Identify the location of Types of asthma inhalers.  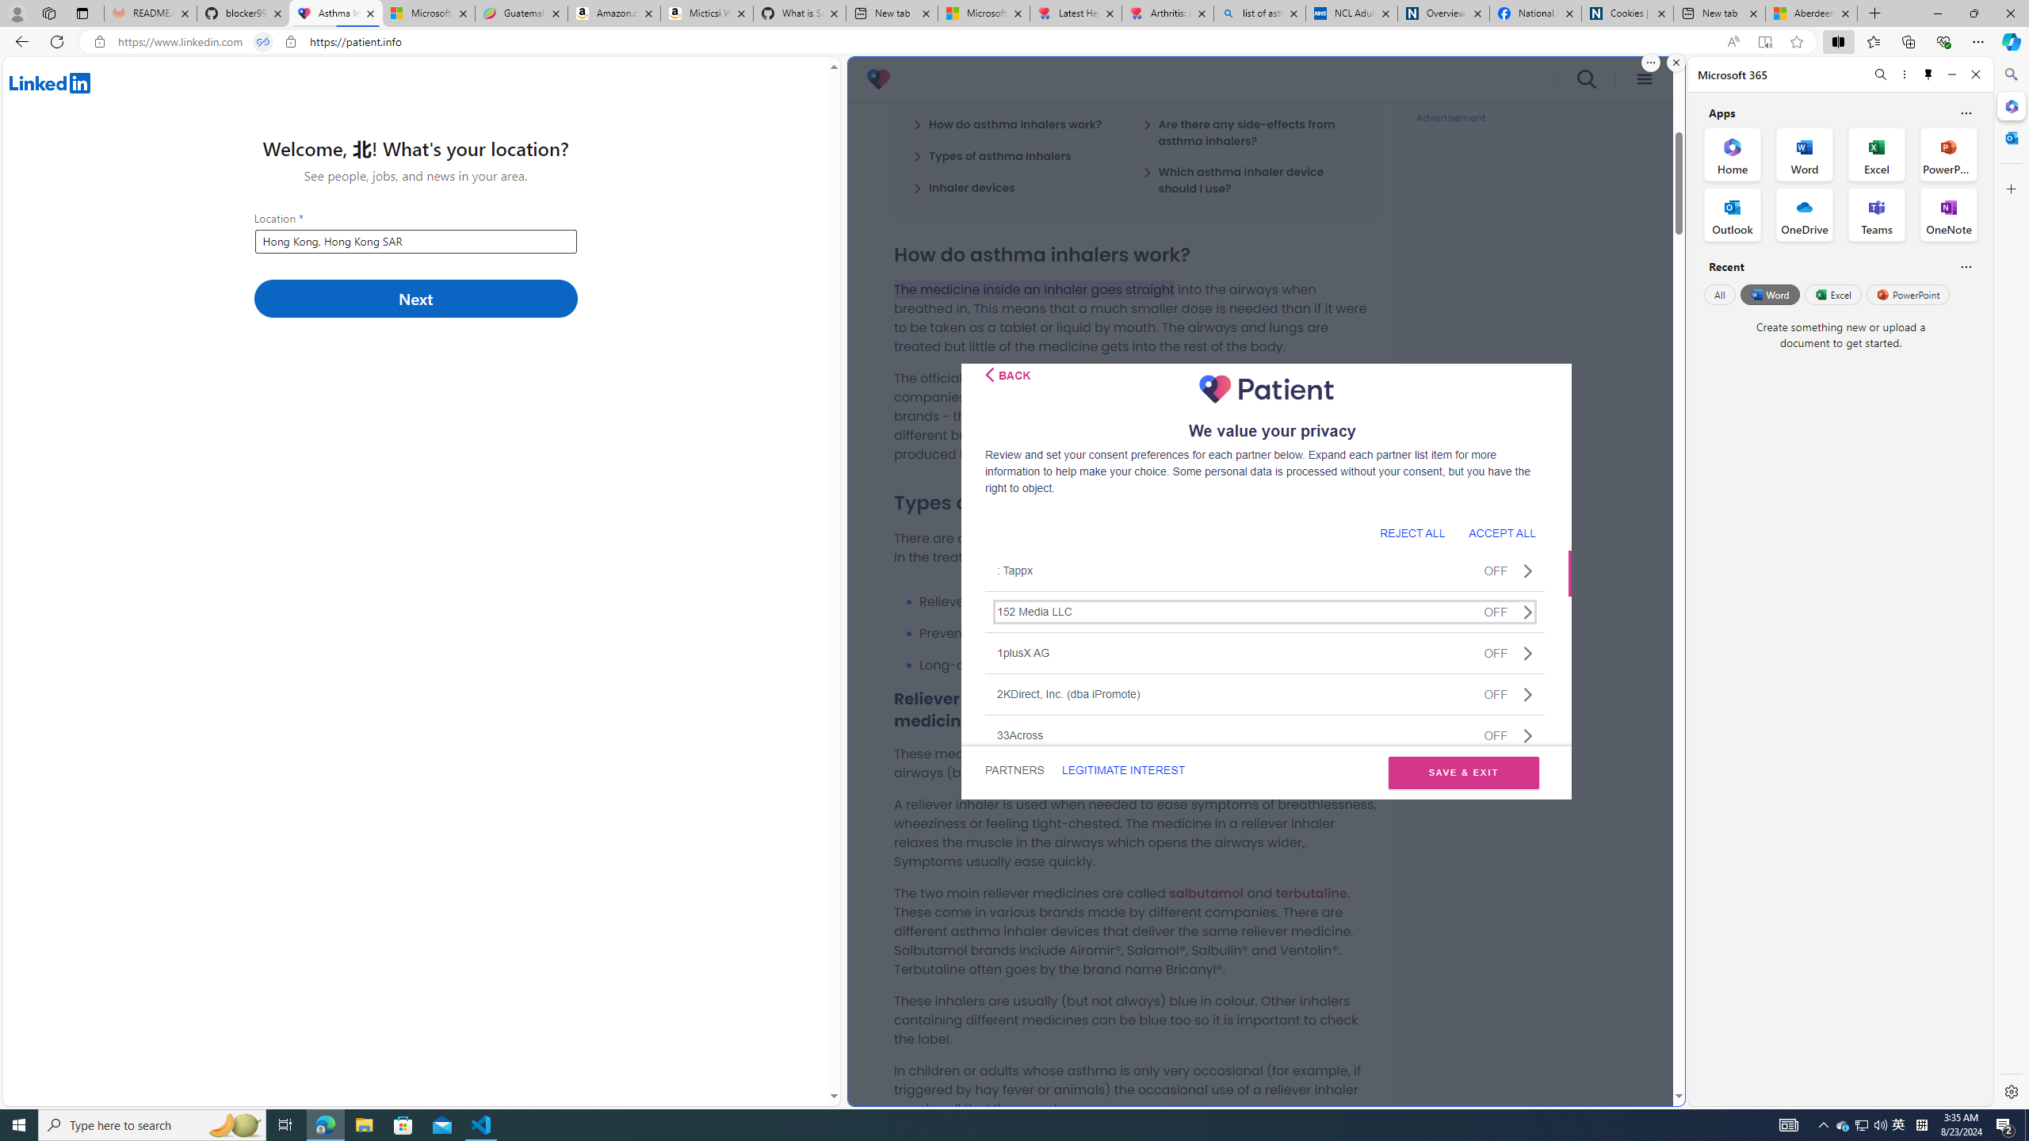
(992, 155).